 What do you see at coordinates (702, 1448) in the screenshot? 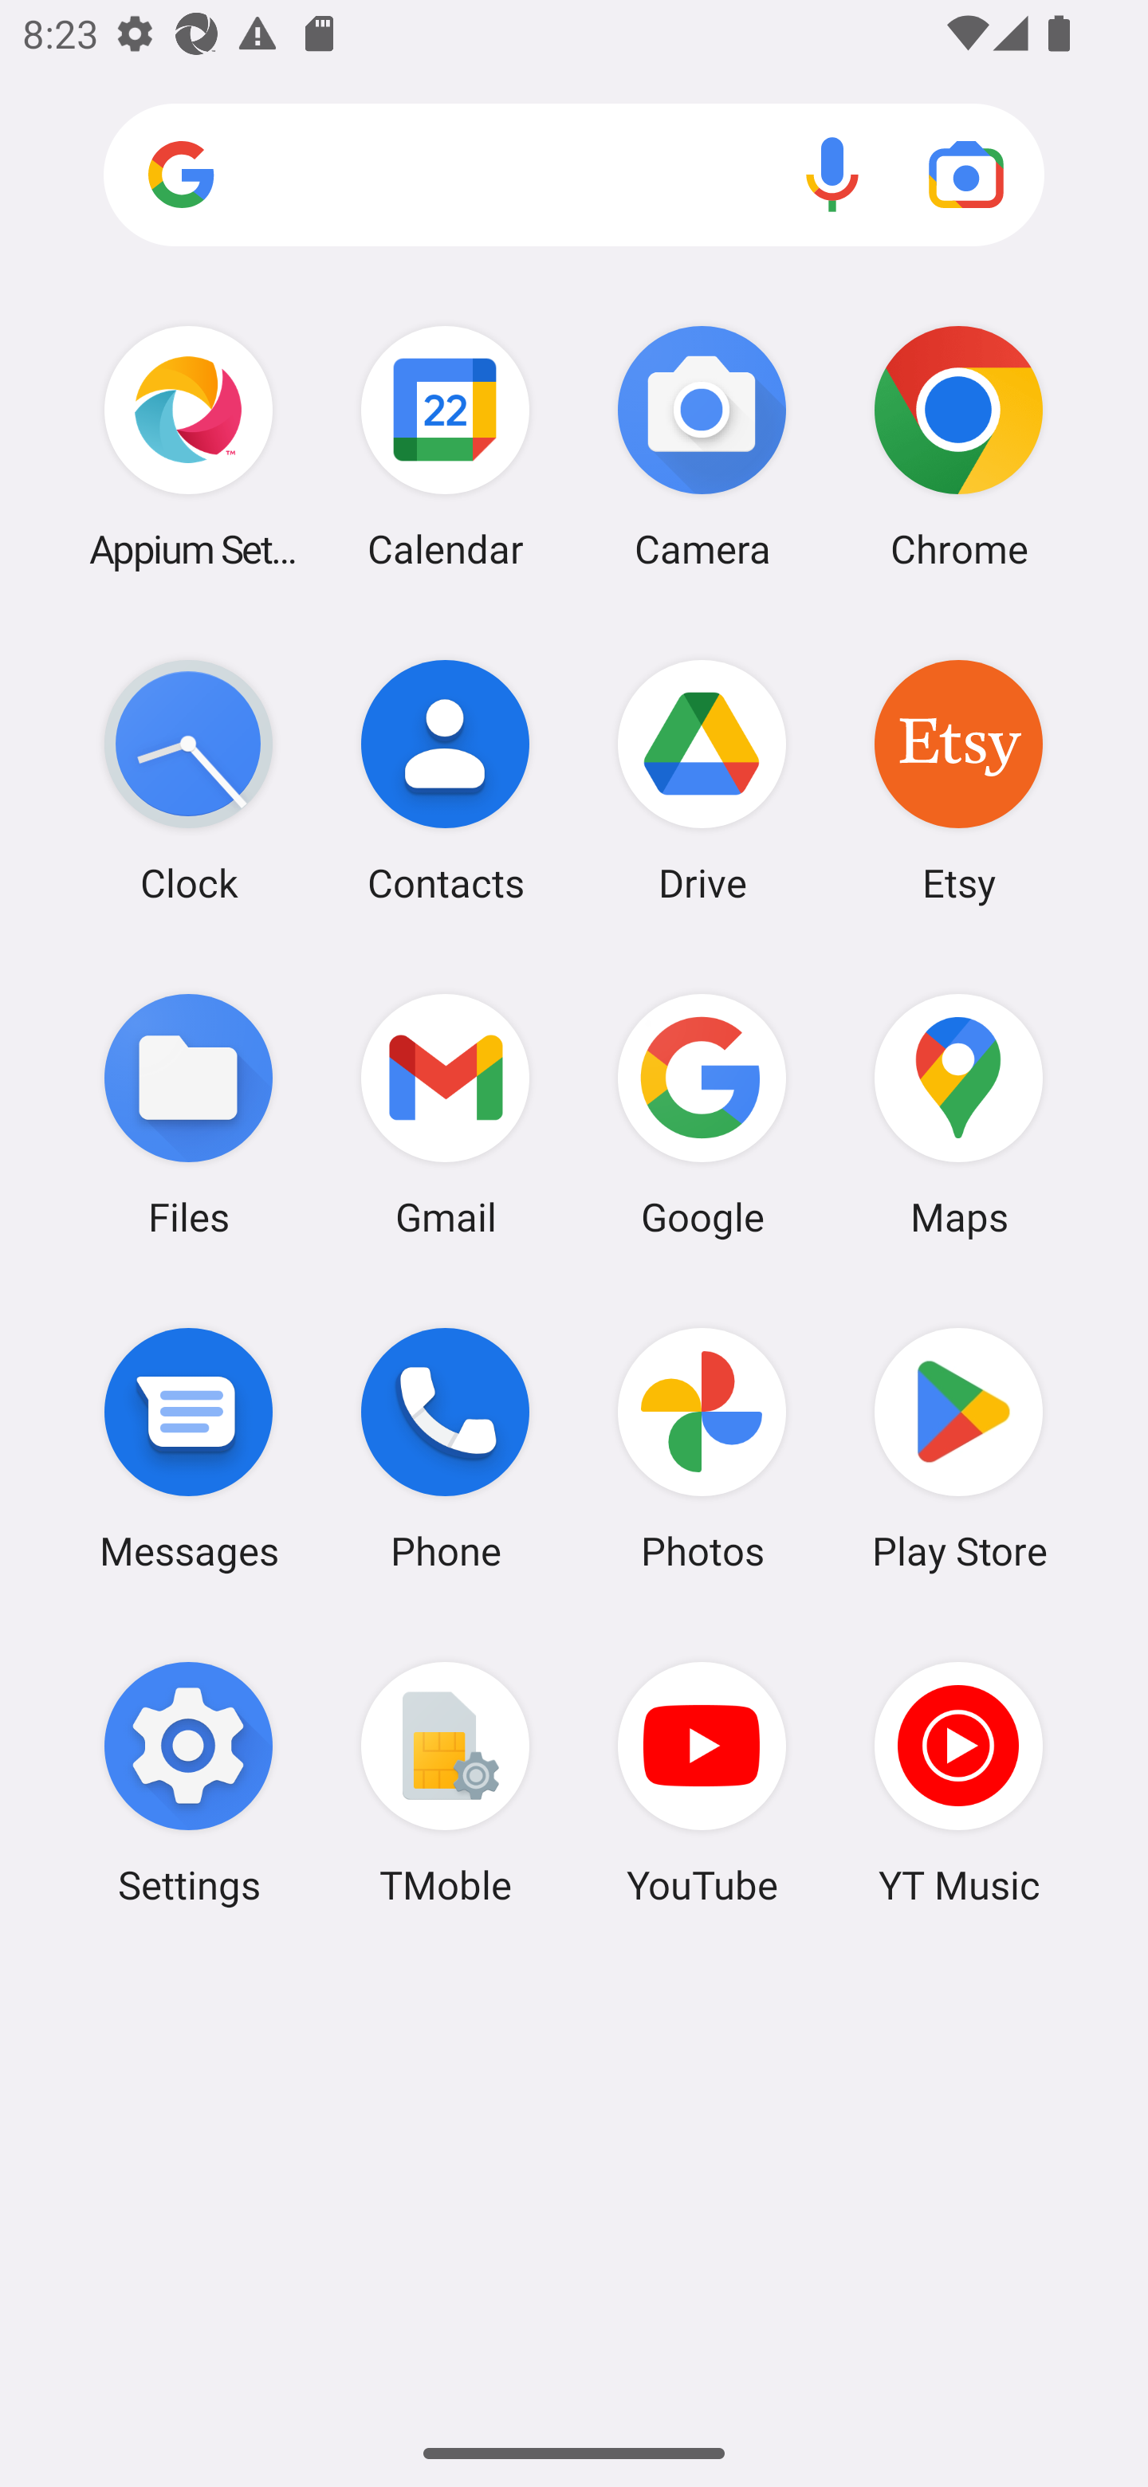
I see `Photos` at bounding box center [702, 1448].